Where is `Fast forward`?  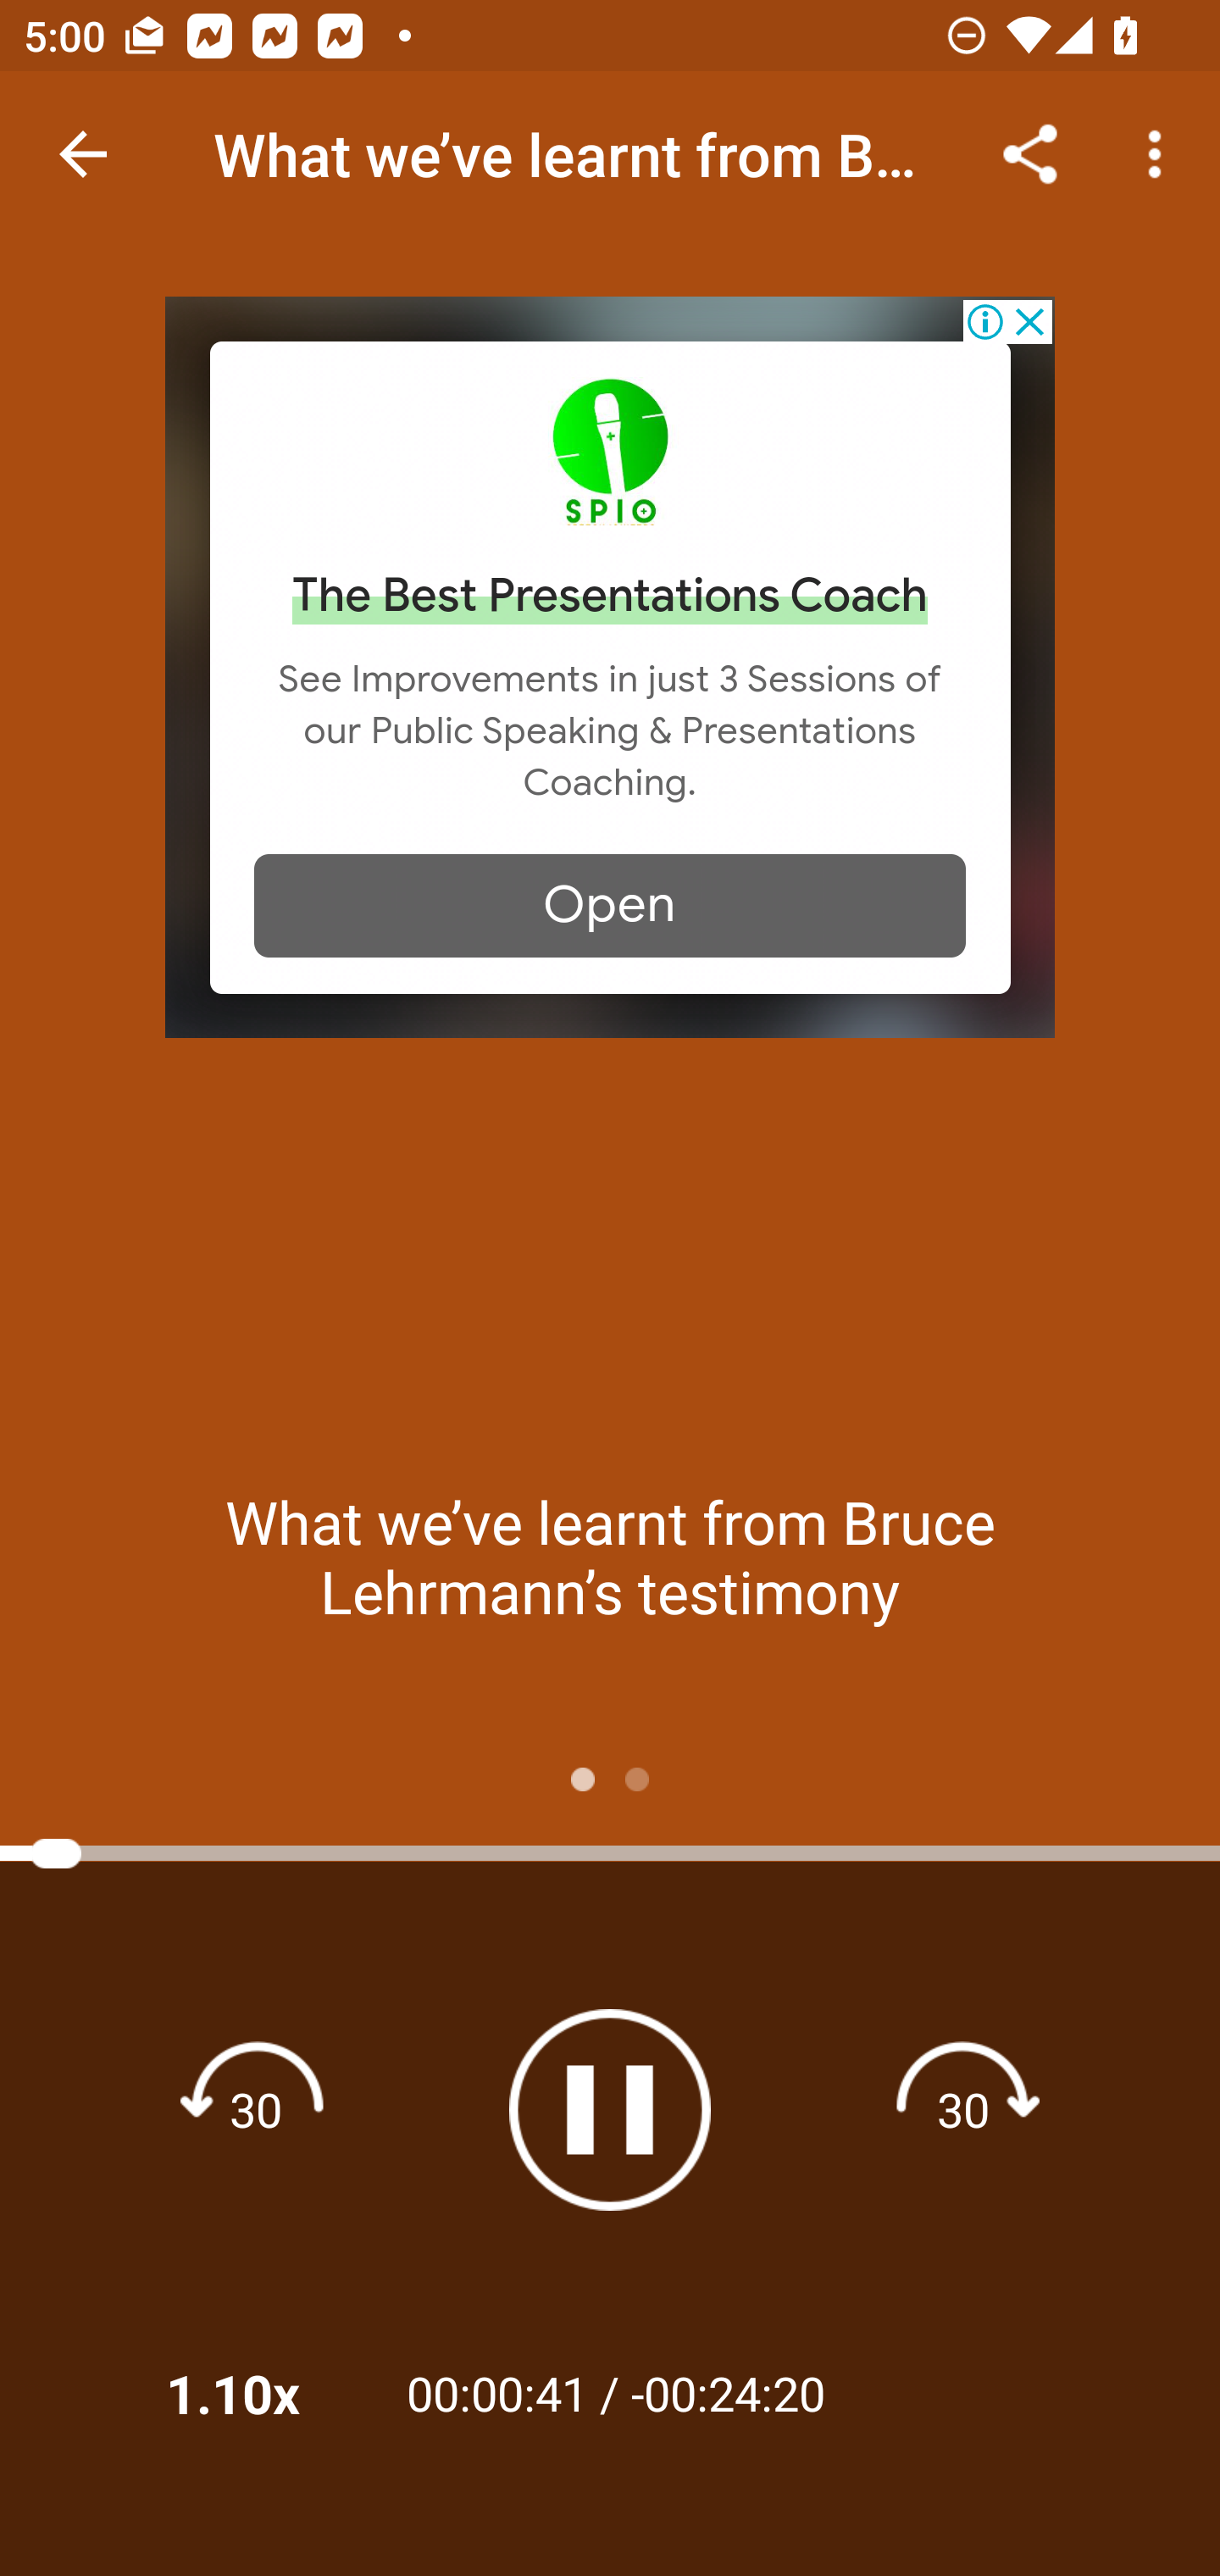 Fast forward is located at coordinates (963, 2108).